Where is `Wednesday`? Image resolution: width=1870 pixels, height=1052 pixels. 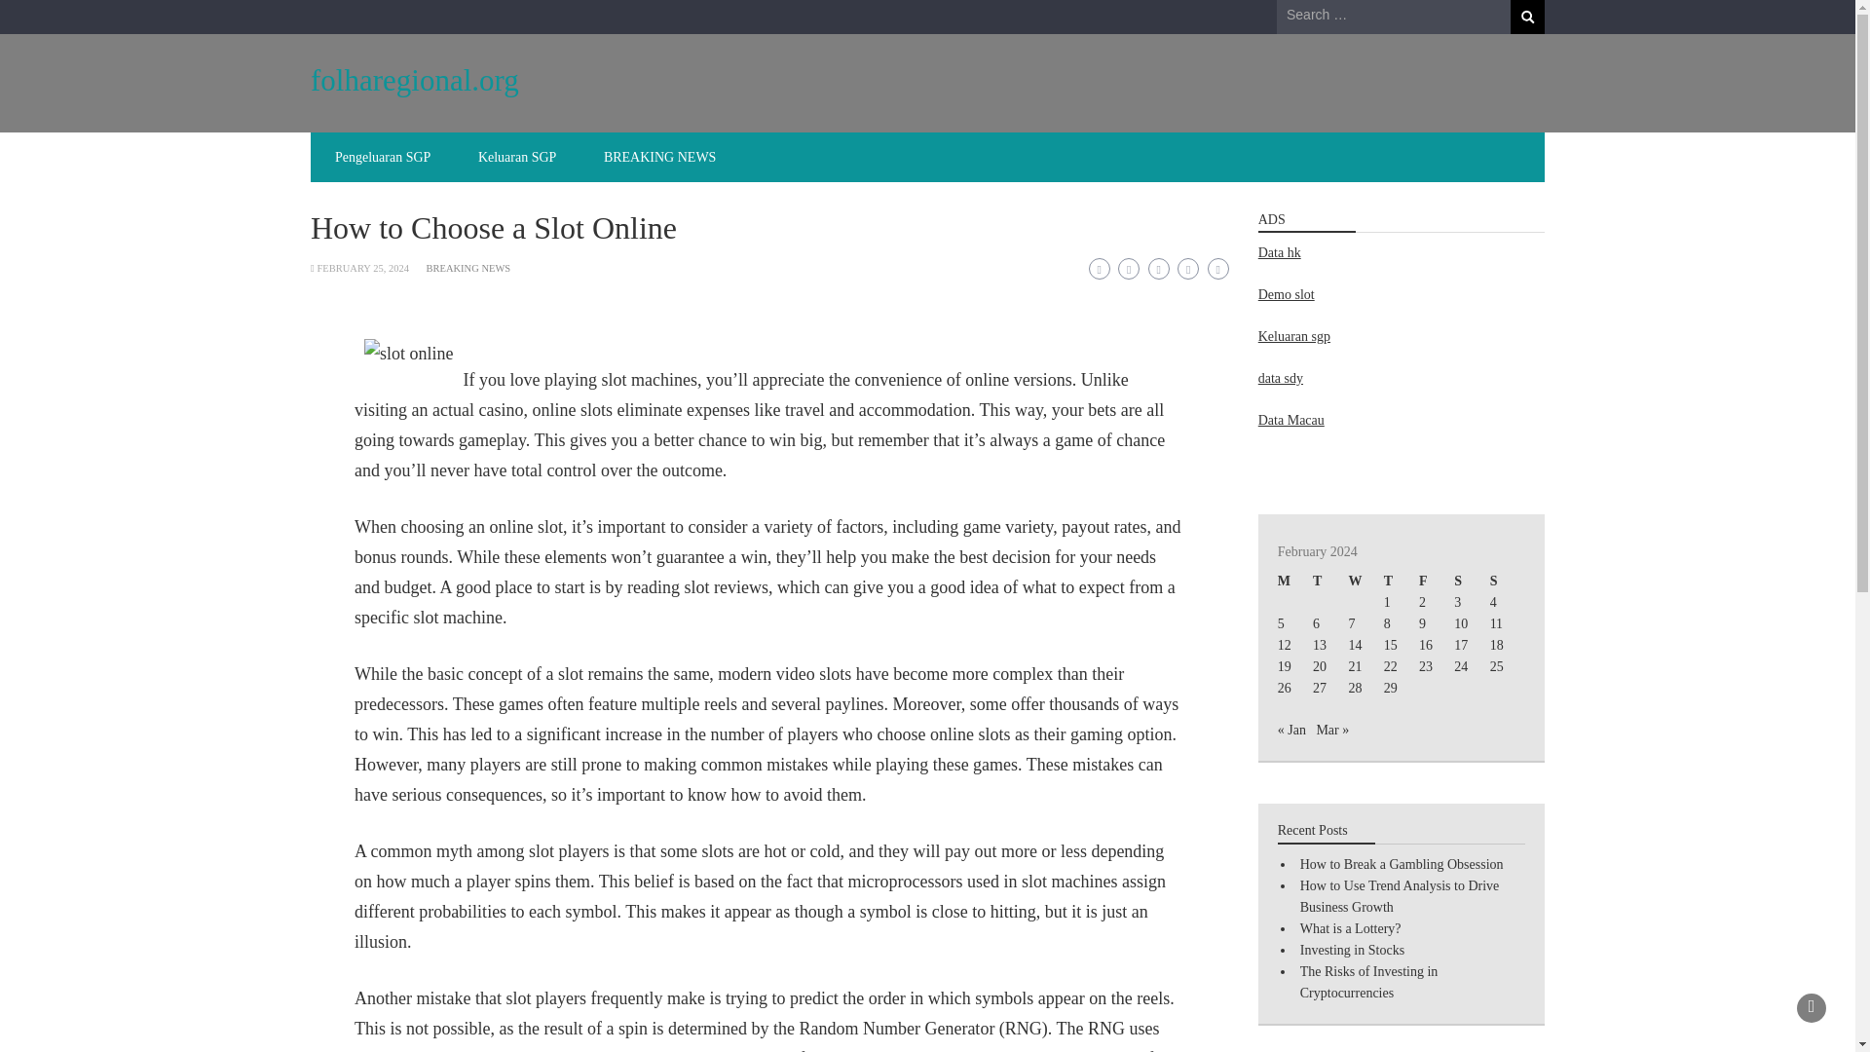 Wednesday is located at coordinates (1365, 582).